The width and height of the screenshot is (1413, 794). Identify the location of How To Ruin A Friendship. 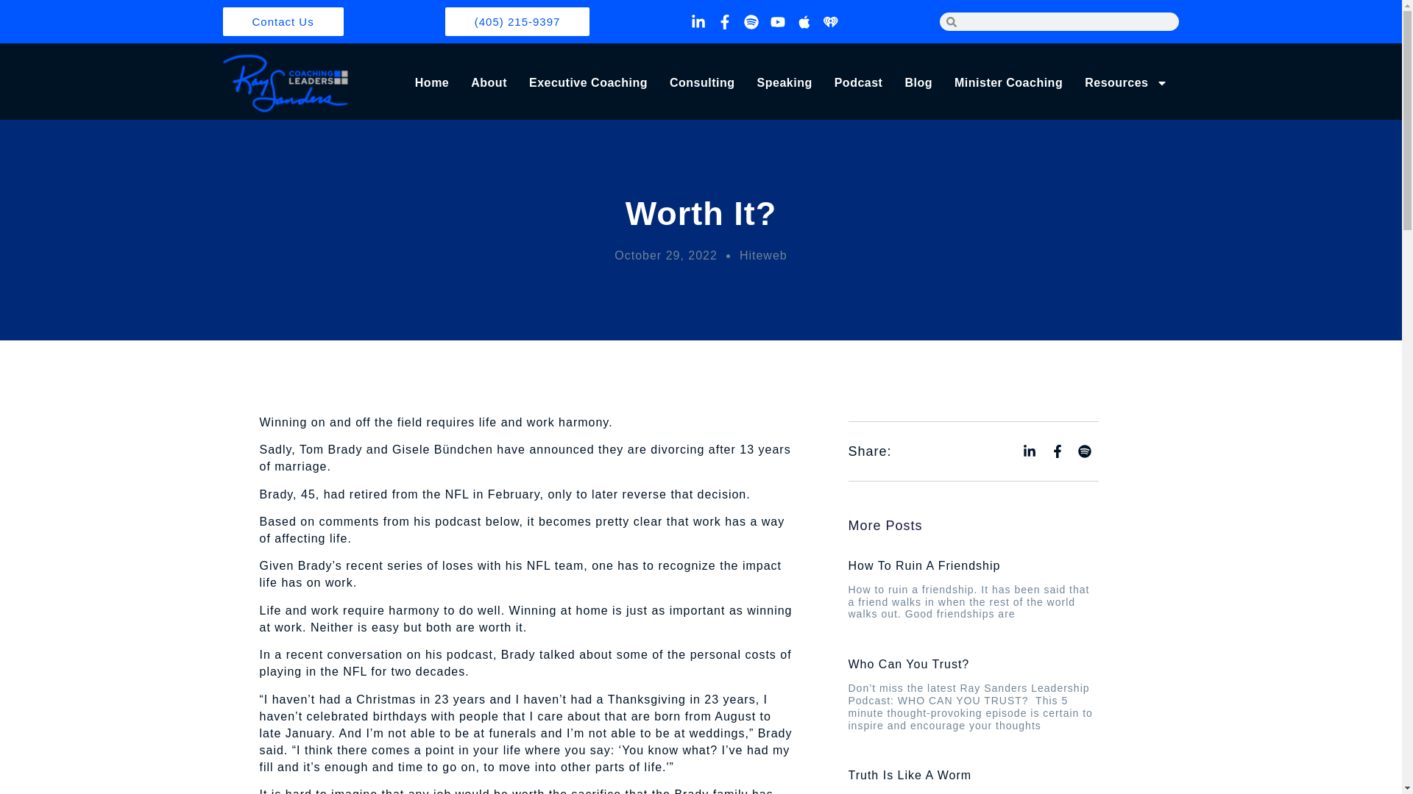
(924, 565).